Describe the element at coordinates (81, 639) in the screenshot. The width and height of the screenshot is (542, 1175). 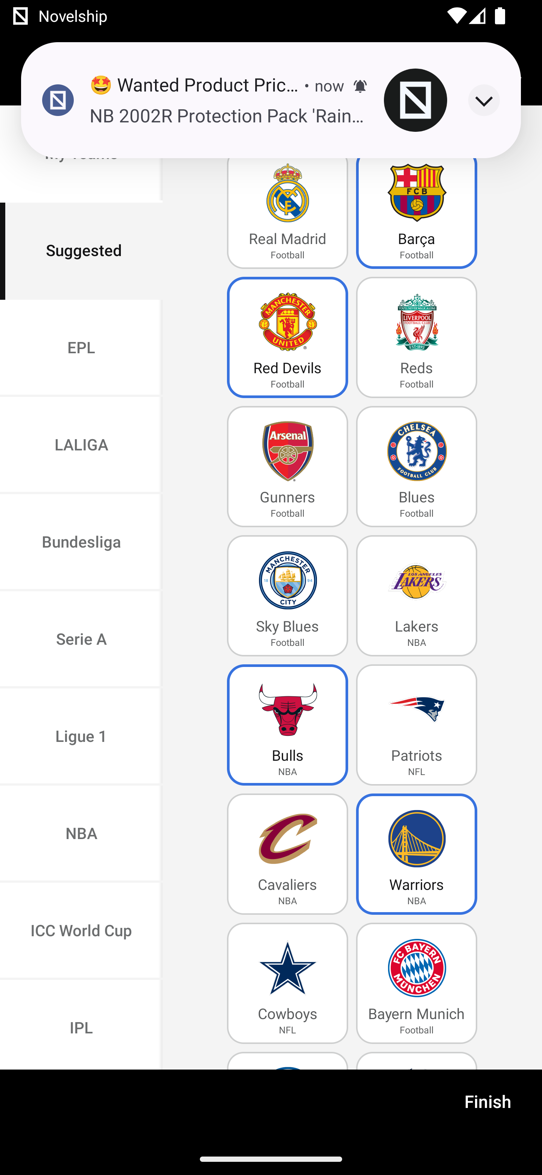
I see `Serie A` at that location.